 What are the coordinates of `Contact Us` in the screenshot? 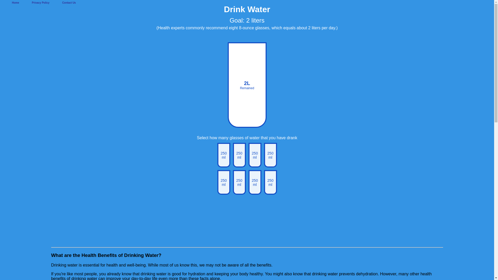 It's located at (69, 3).